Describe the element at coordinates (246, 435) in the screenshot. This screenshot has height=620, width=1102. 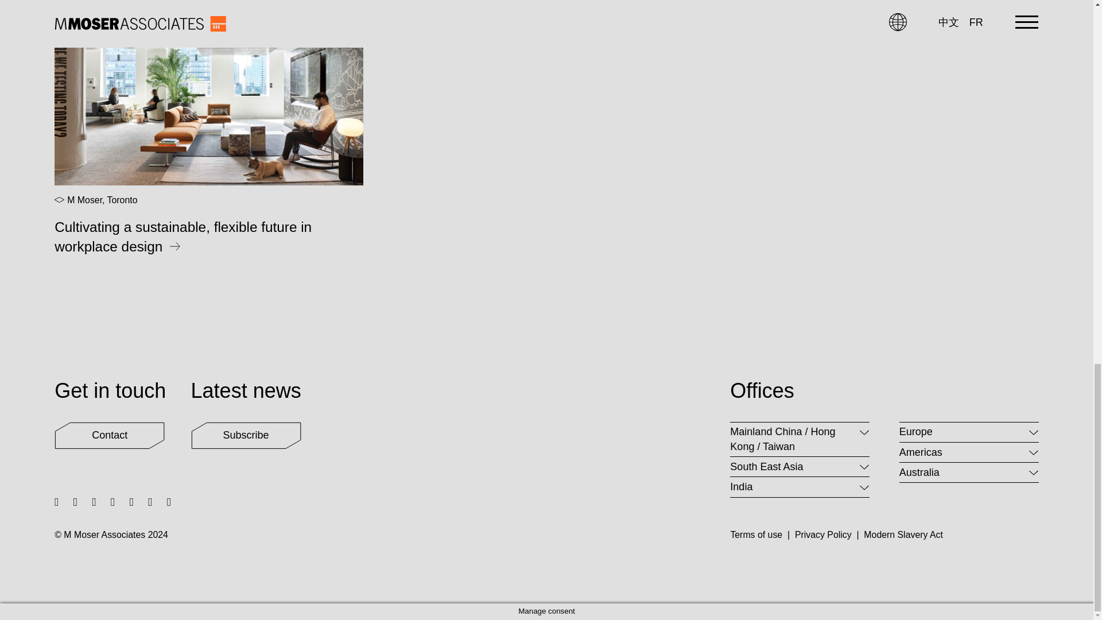
I see `Subscribe` at that location.